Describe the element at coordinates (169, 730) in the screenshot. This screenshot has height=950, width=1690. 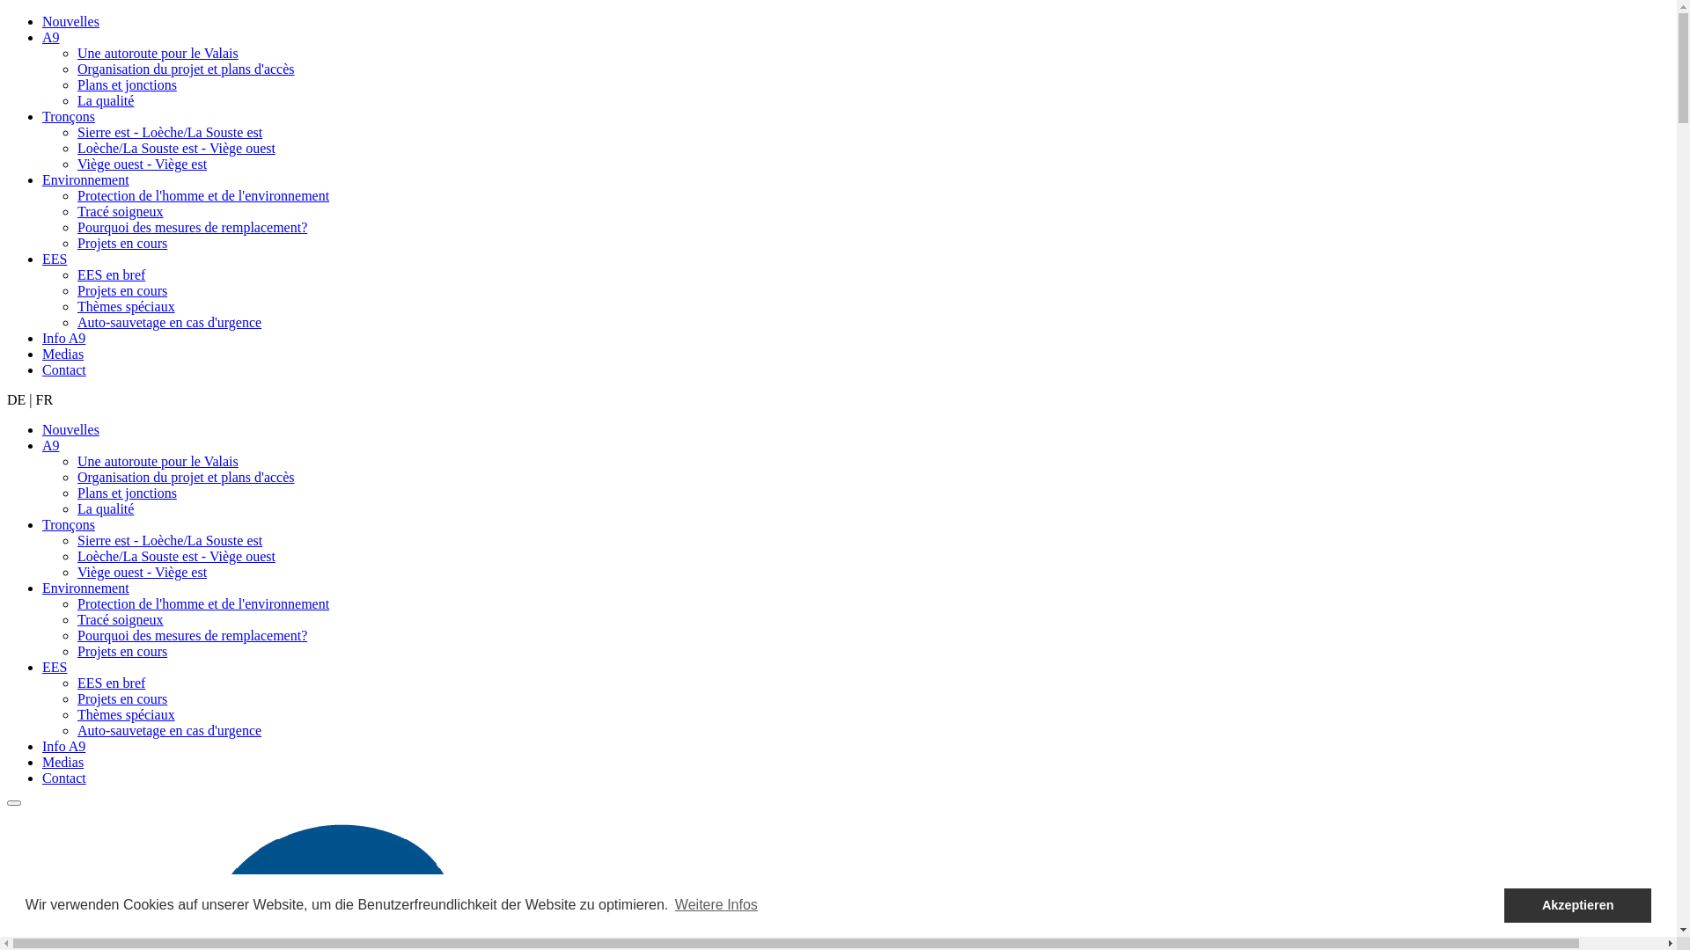
I see `Auto-sauvetage en cas d'urgence` at that location.